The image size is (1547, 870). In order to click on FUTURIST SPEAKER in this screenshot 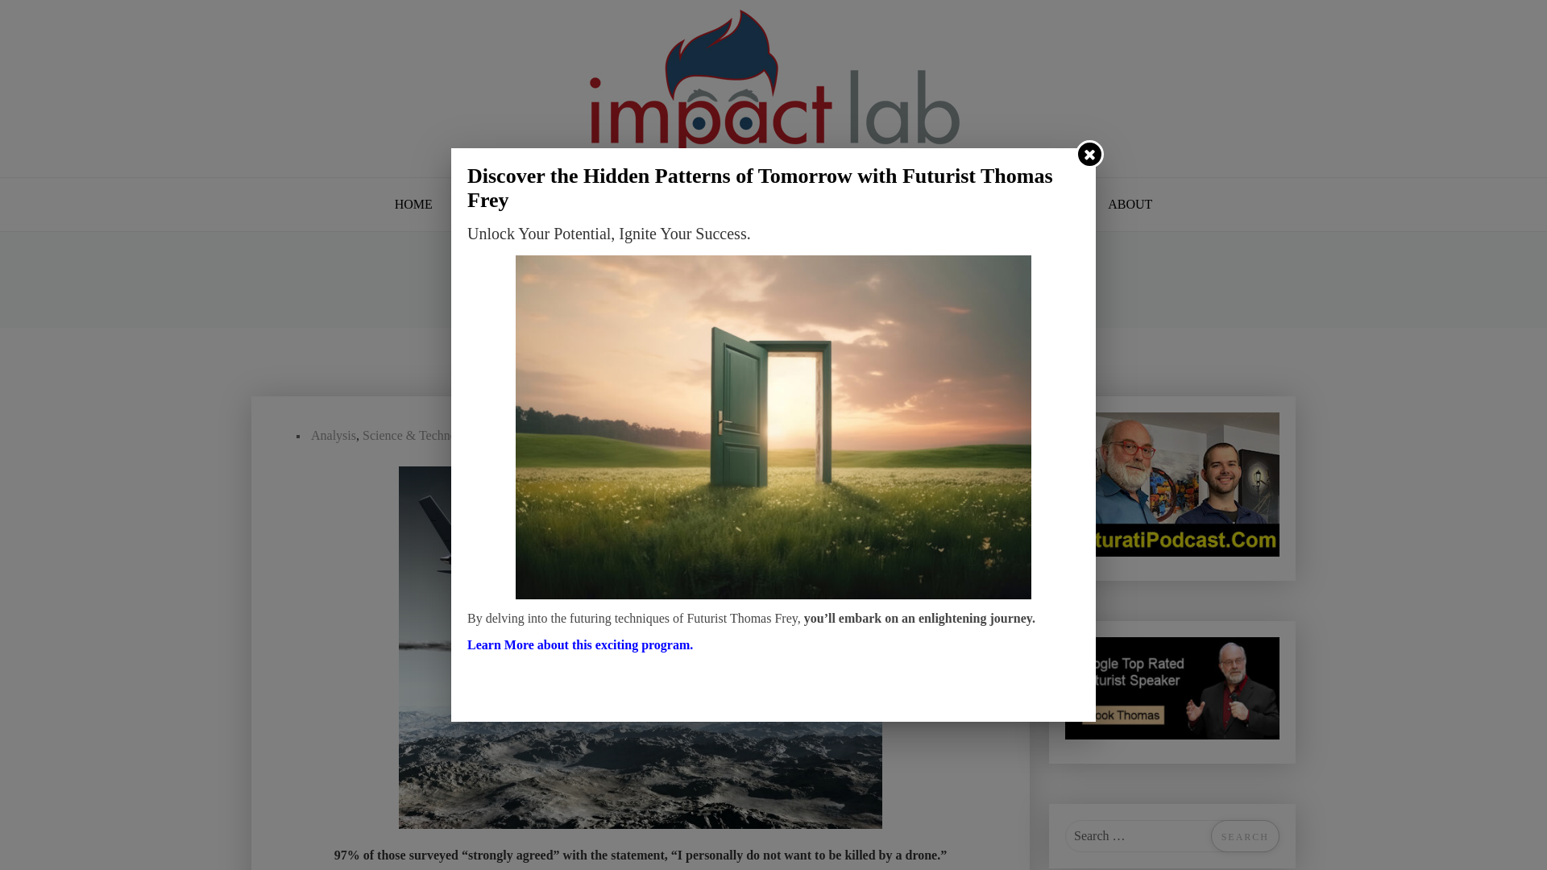, I will do `click(688, 205)`.